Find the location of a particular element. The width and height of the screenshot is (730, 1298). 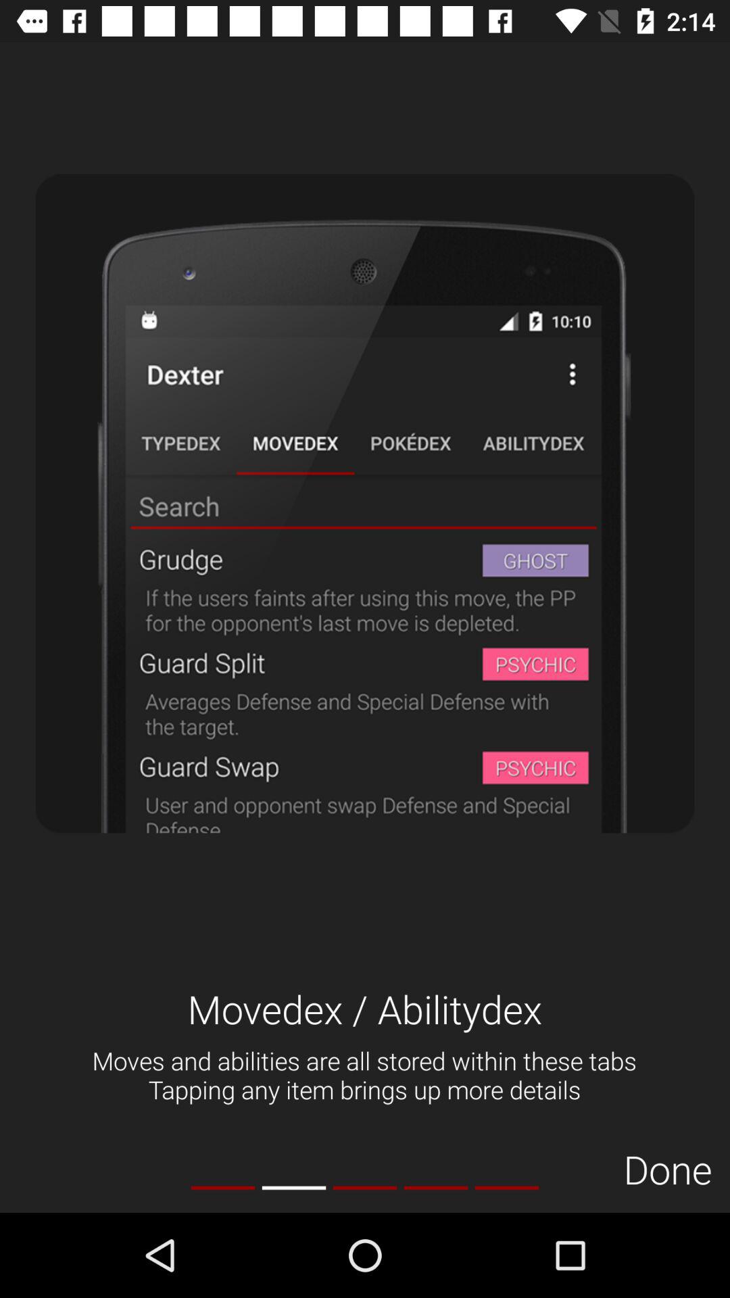

open icon below moves and abilities icon is located at coordinates (435, 1187).